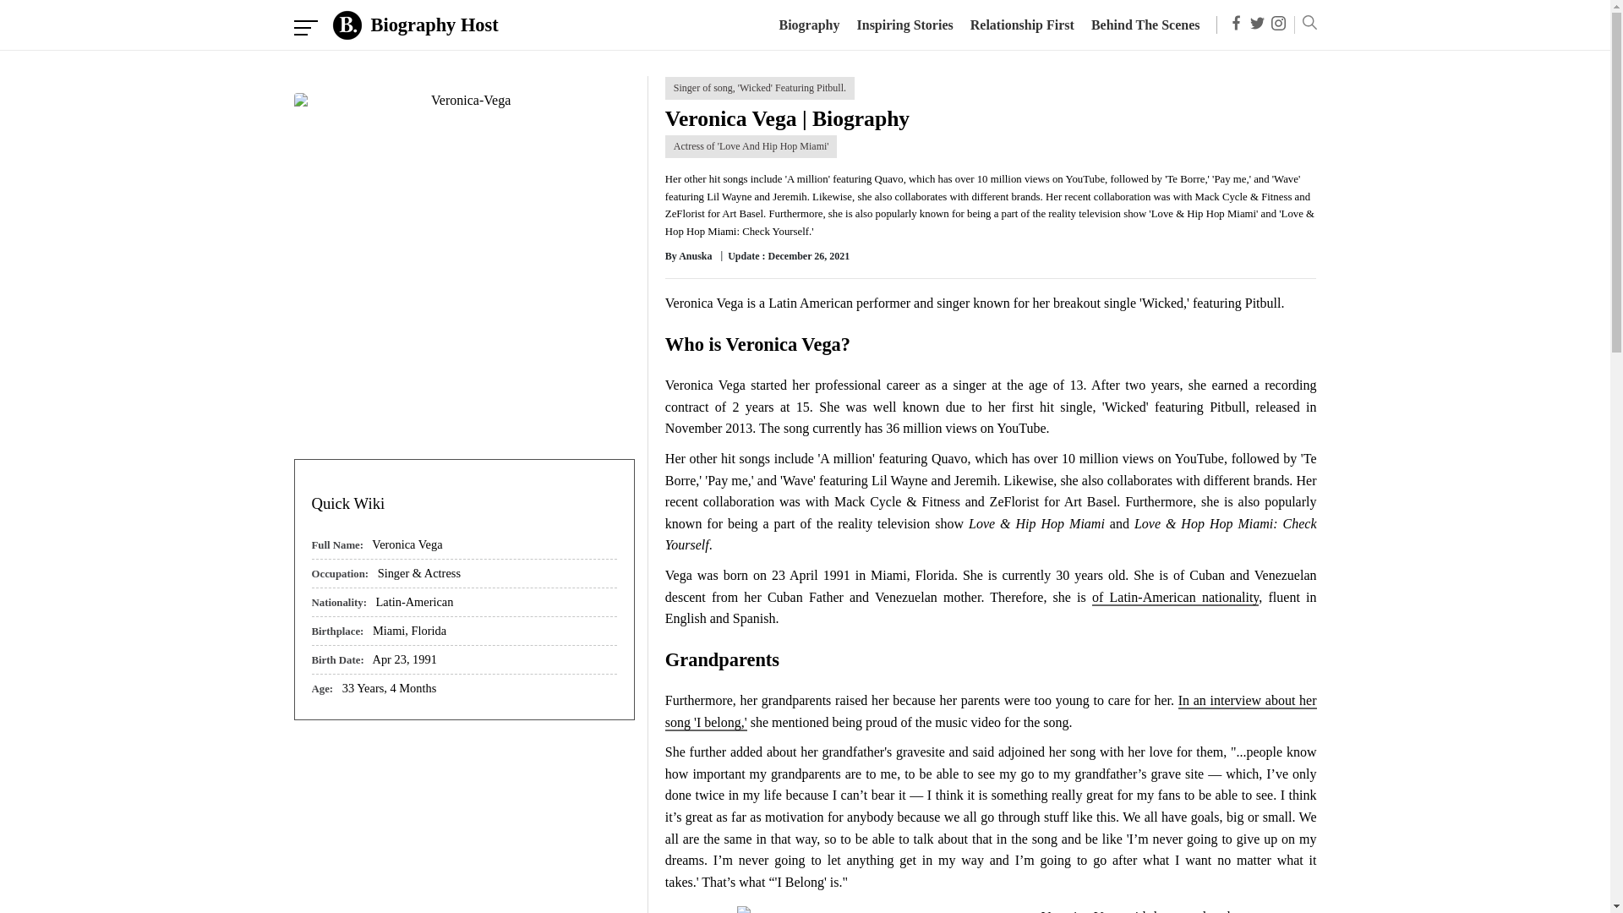  Describe the element at coordinates (808, 24) in the screenshot. I see `Biography` at that location.